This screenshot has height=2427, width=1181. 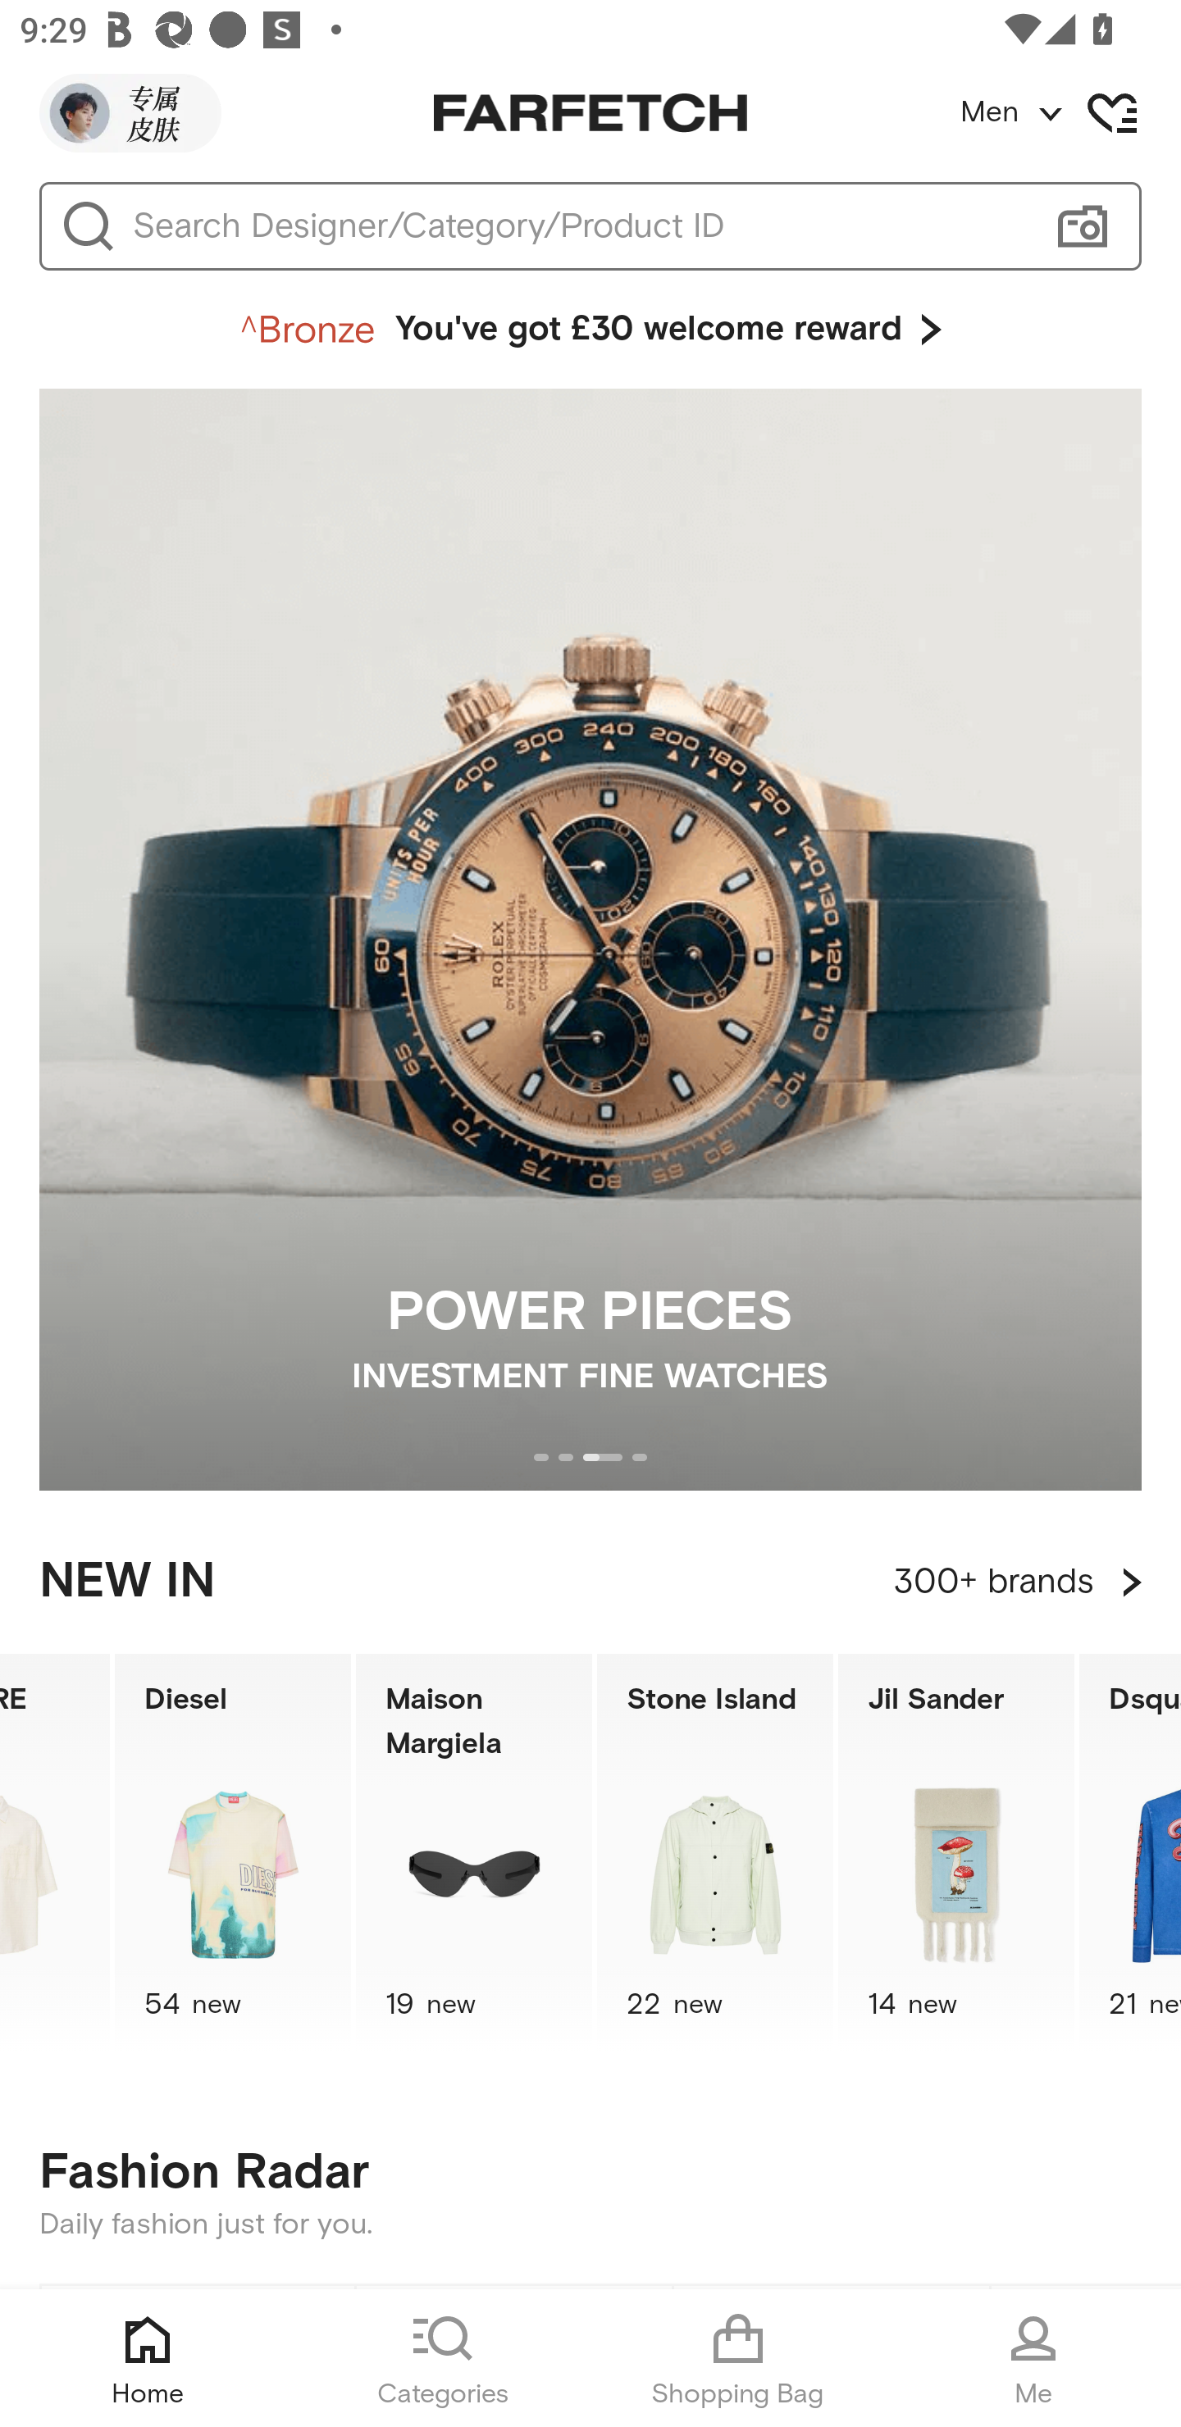 I want to click on Shopping Bag, so click(x=738, y=2358).